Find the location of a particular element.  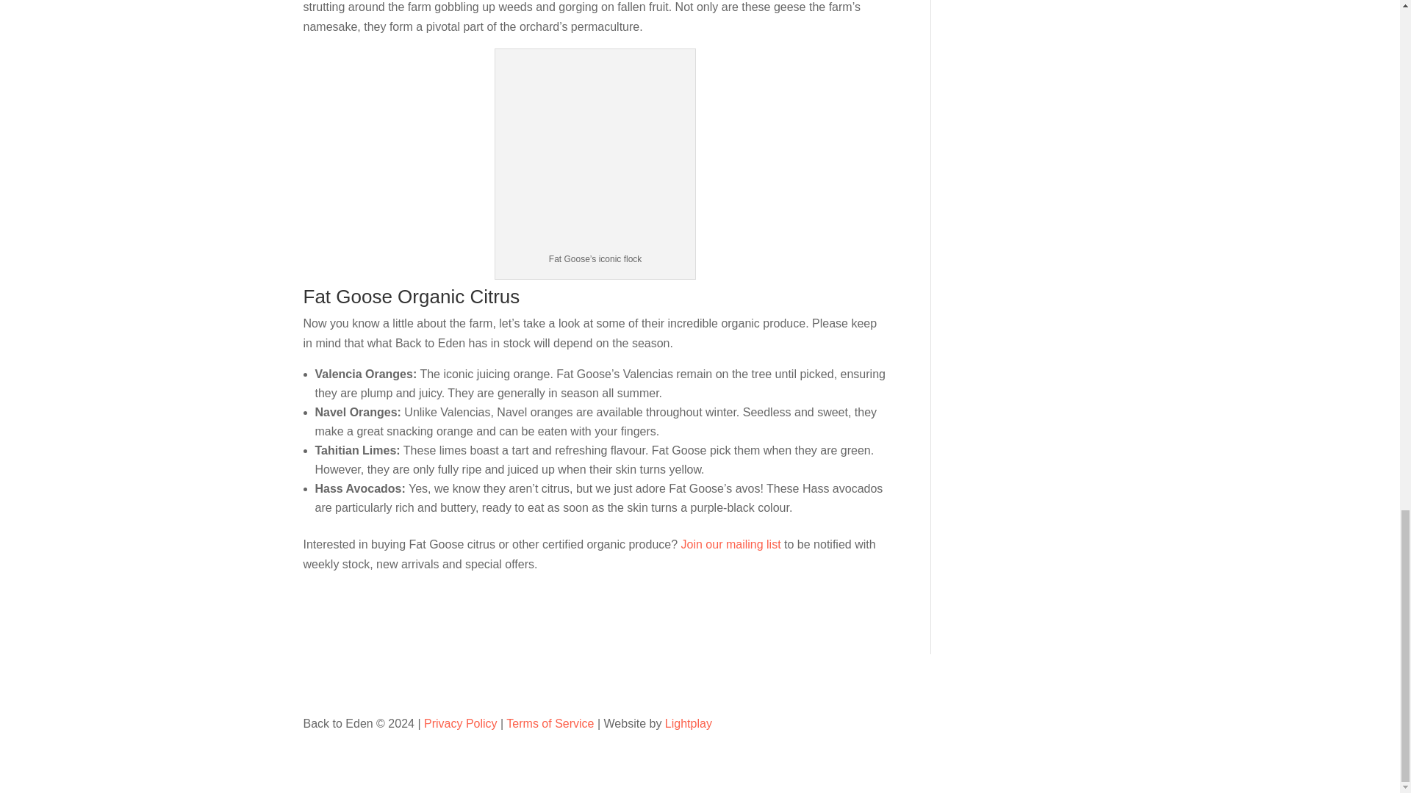

Privacy Policy is located at coordinates (461, 723).